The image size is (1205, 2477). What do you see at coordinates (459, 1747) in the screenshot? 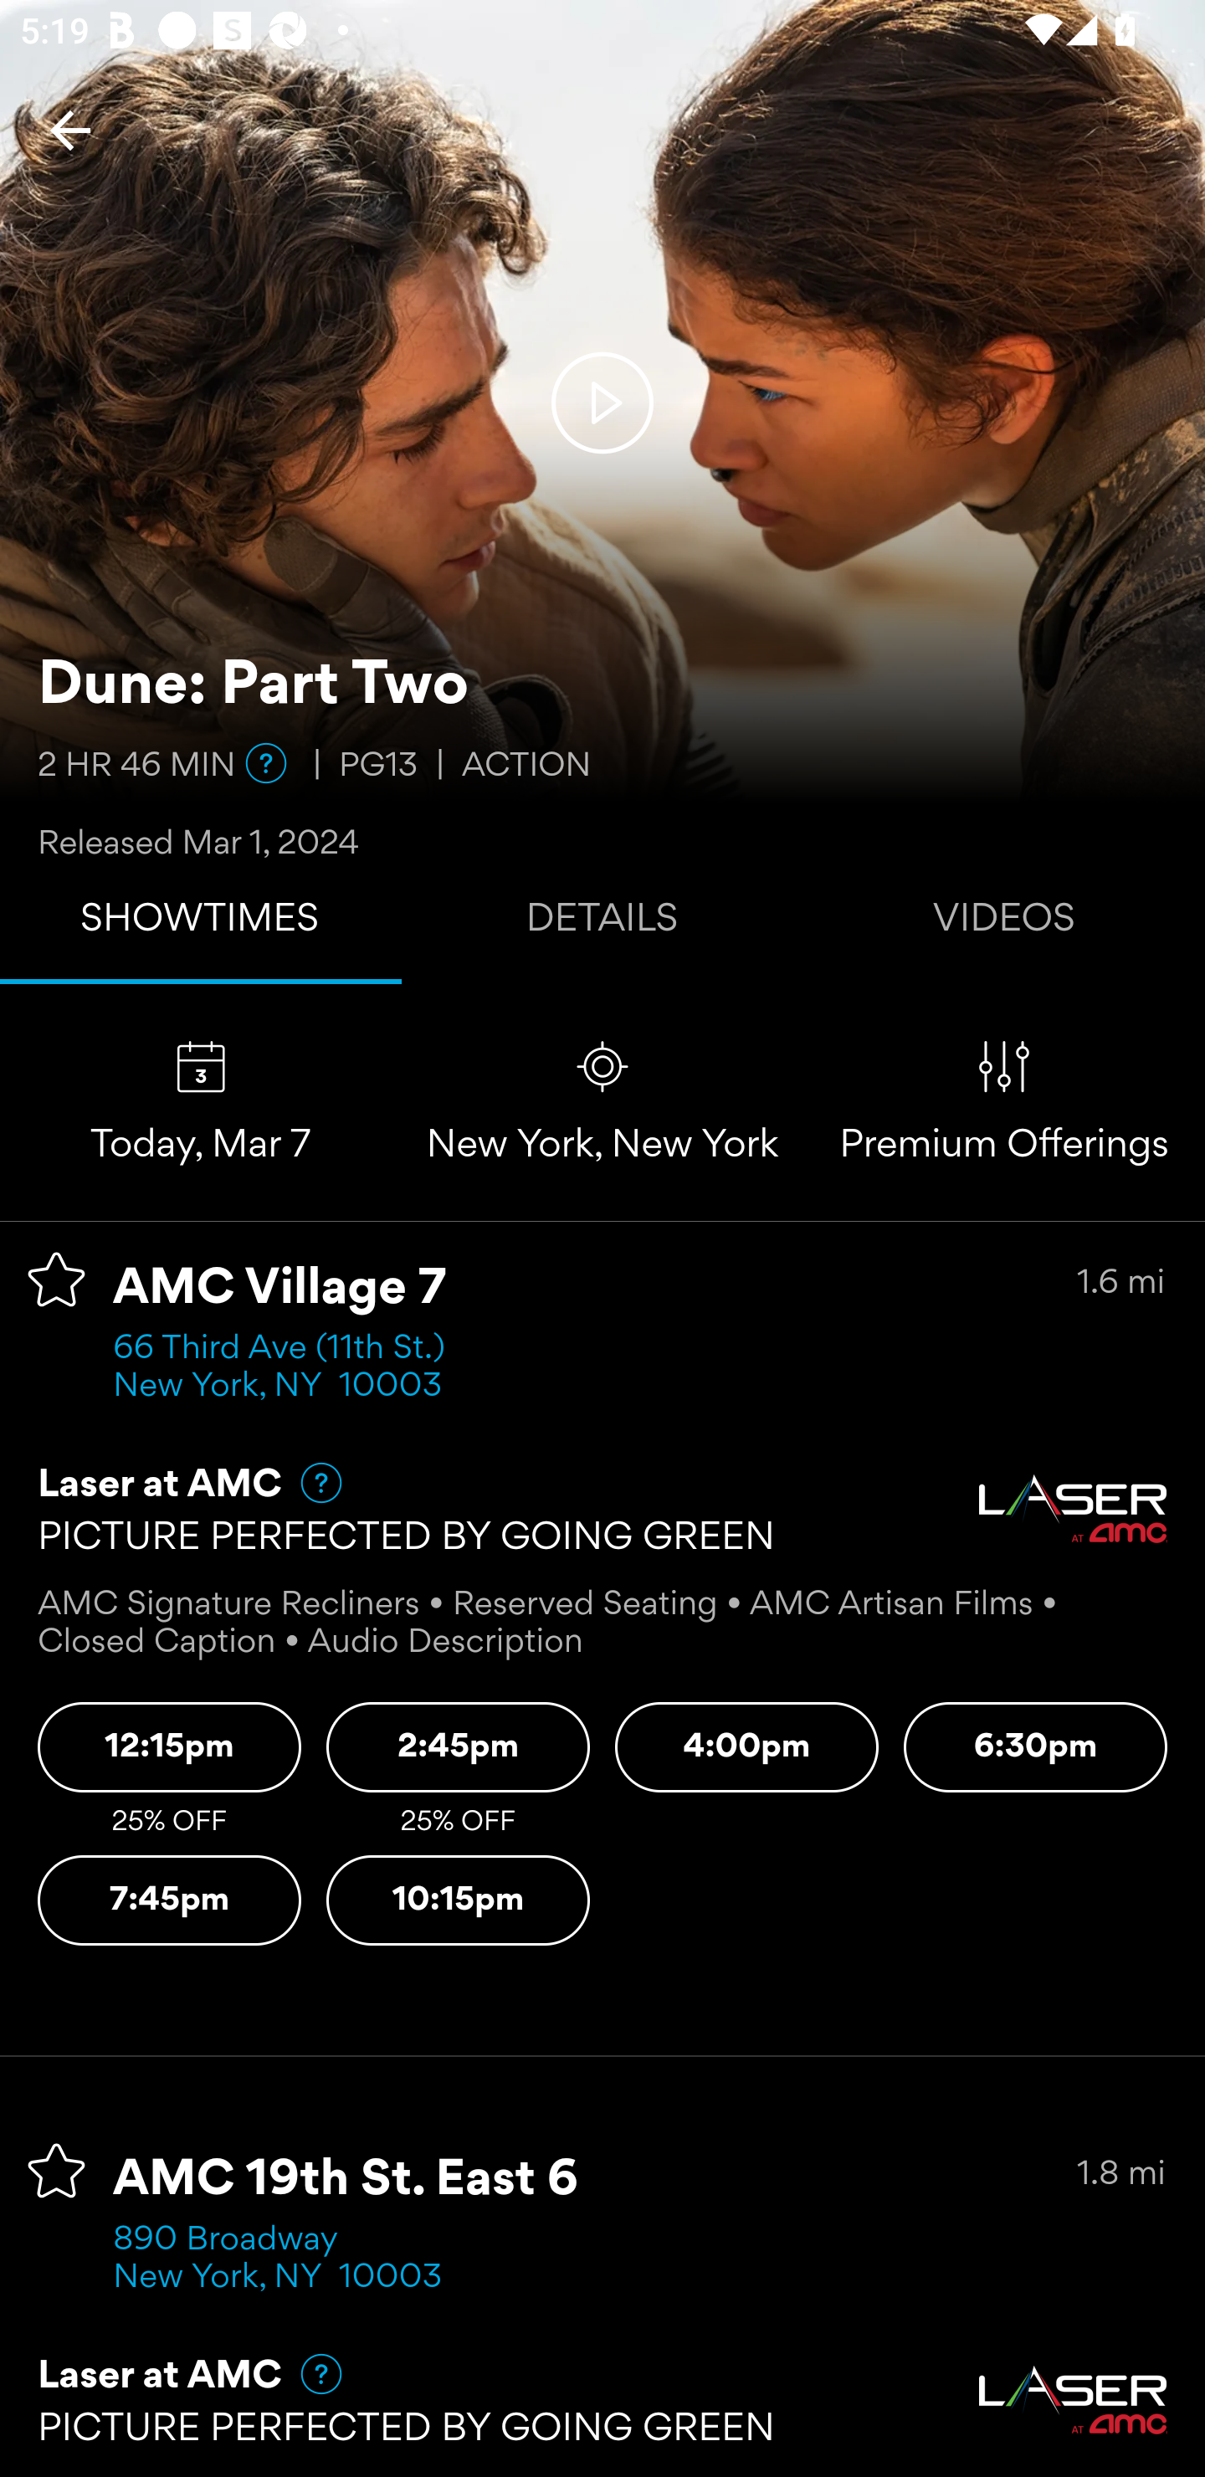
I see `AMC Village 7 Laser at AMC 2:45pm Showtime Button` at bounding box center [459, 1747].